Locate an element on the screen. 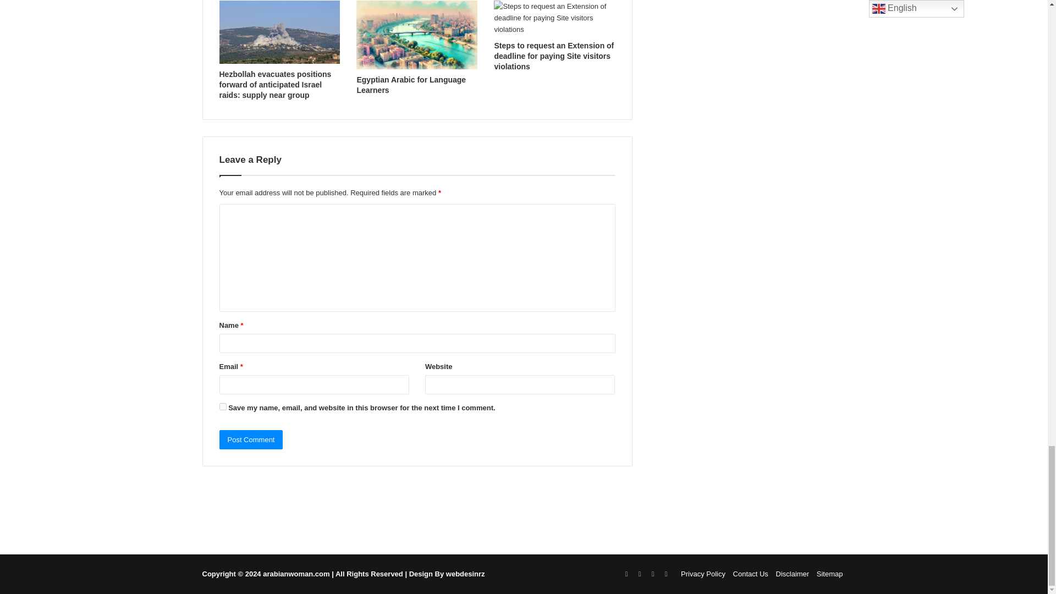  Post Comment is located at coordinates (251, 439).